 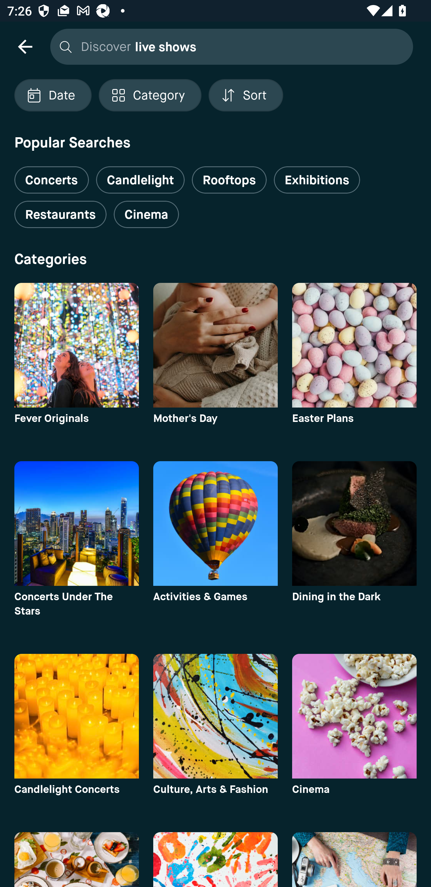 What do you see at coordinates (76, 716) in the screenshot?
I see `category image` at bounding box center [76, 716].